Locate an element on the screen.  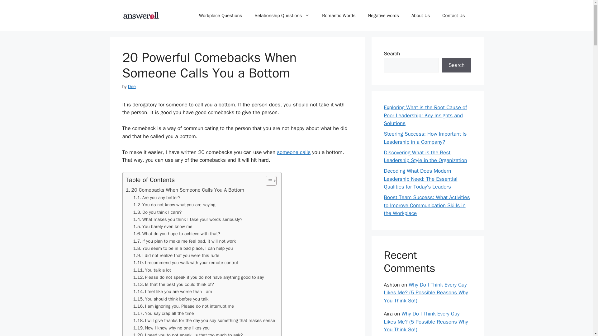
Please do not speak if you do not have anything good to say is located at coordinates (199, 277).